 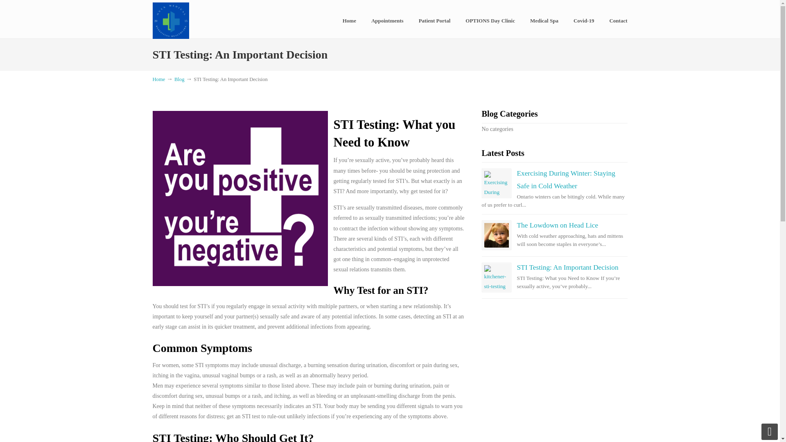 What do you see at coordinates (350, 21) in the screenshot?
I see `Home` at bounding box center [350, 21].